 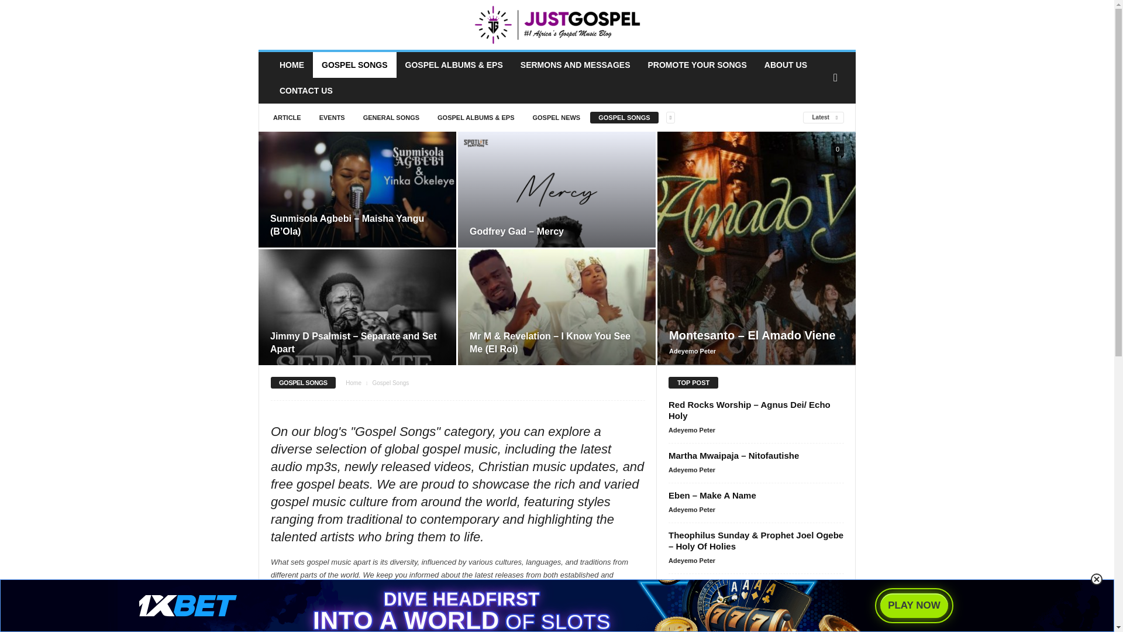 I want to click on EVENTS, so click(x=332, y=117).